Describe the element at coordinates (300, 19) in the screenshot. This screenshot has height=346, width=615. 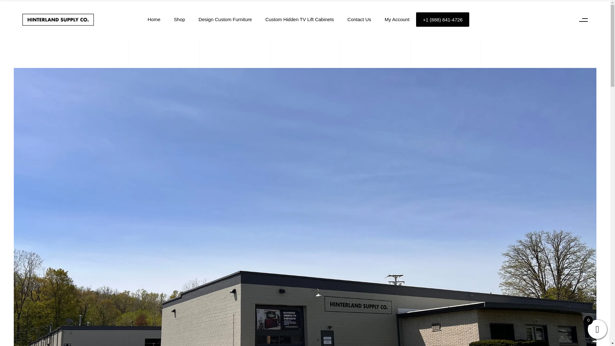
I see `Custom Hidden TV Lift Cabinets` at that location.